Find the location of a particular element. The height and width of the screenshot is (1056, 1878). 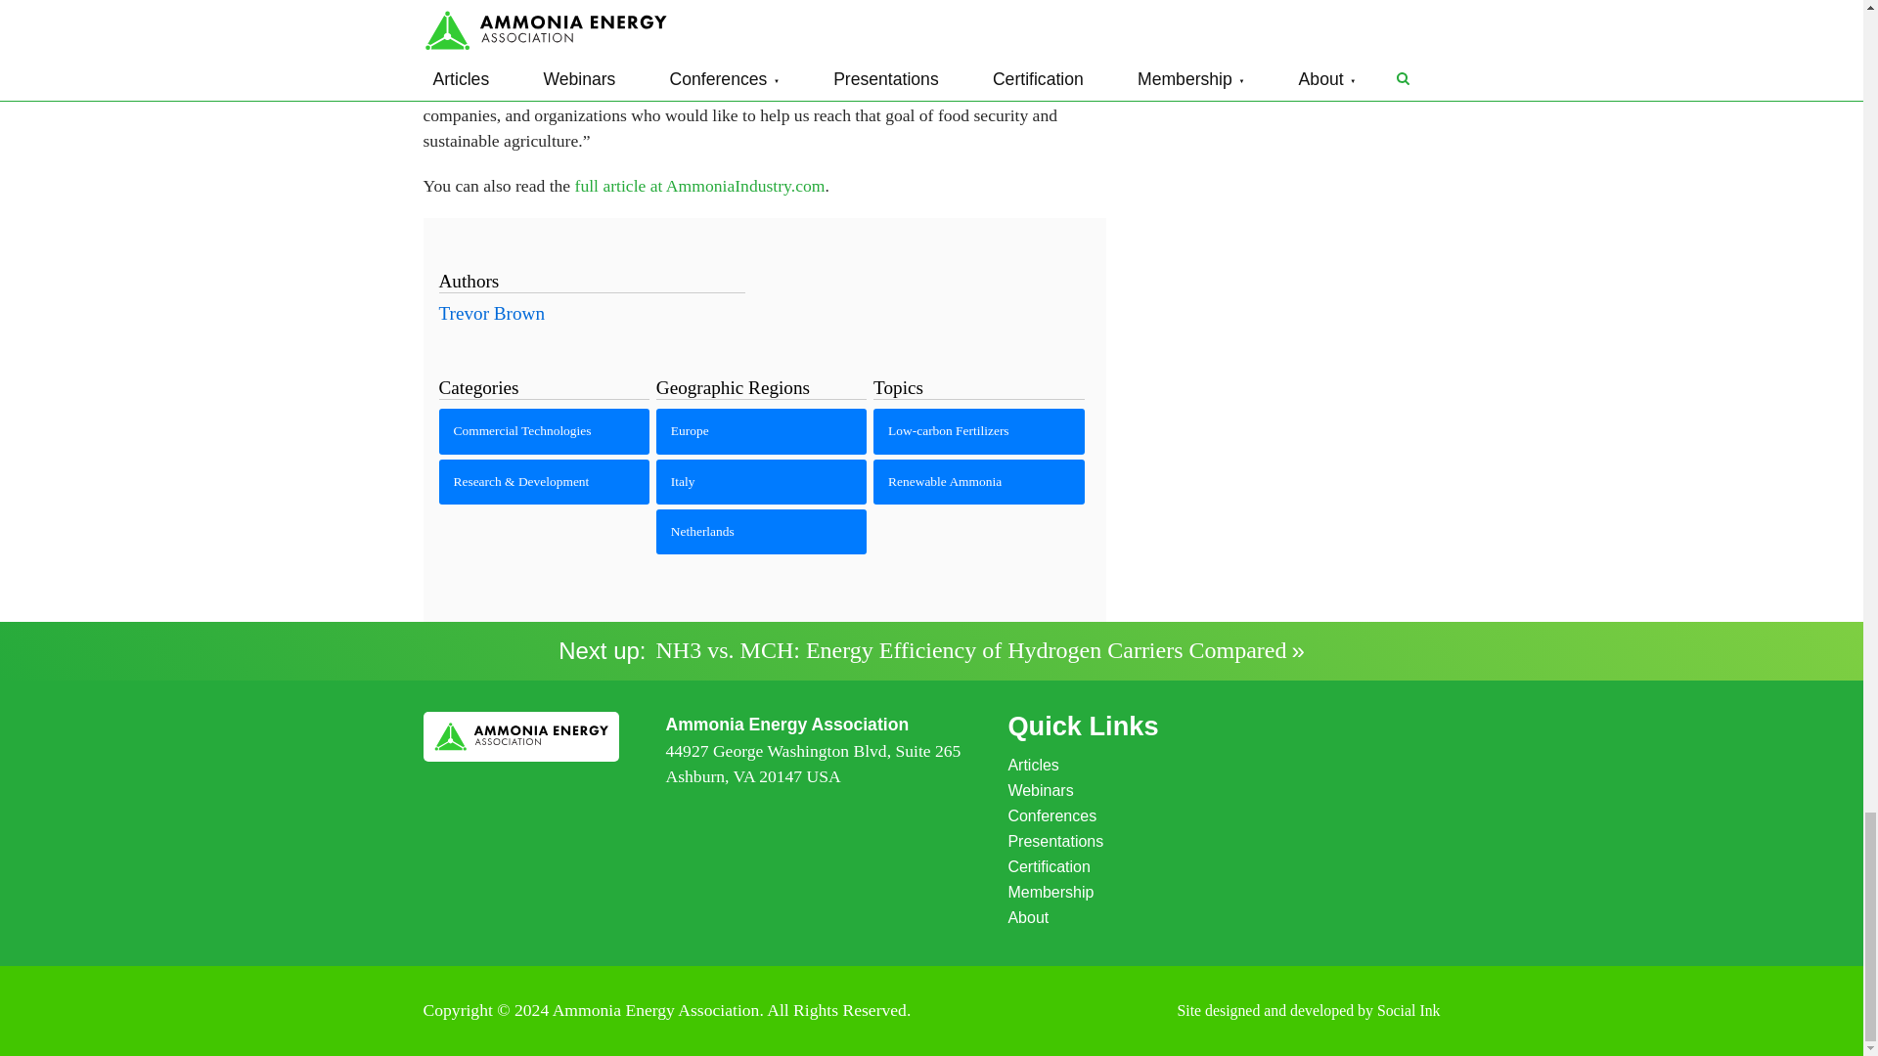

See other items in Commercial Technologies Categories is located at coordinates (544, 430).